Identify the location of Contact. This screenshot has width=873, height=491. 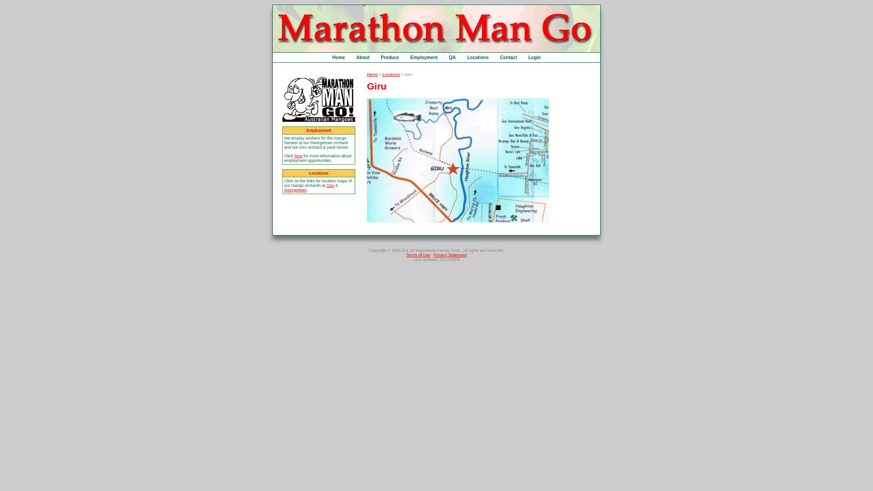
(508, 57).